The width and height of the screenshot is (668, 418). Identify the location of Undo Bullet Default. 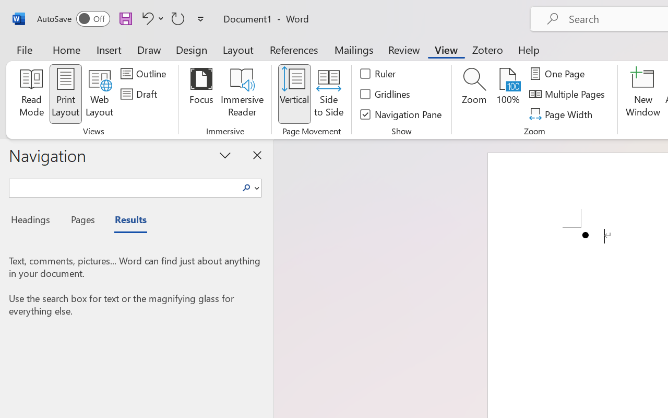
(151, 18).